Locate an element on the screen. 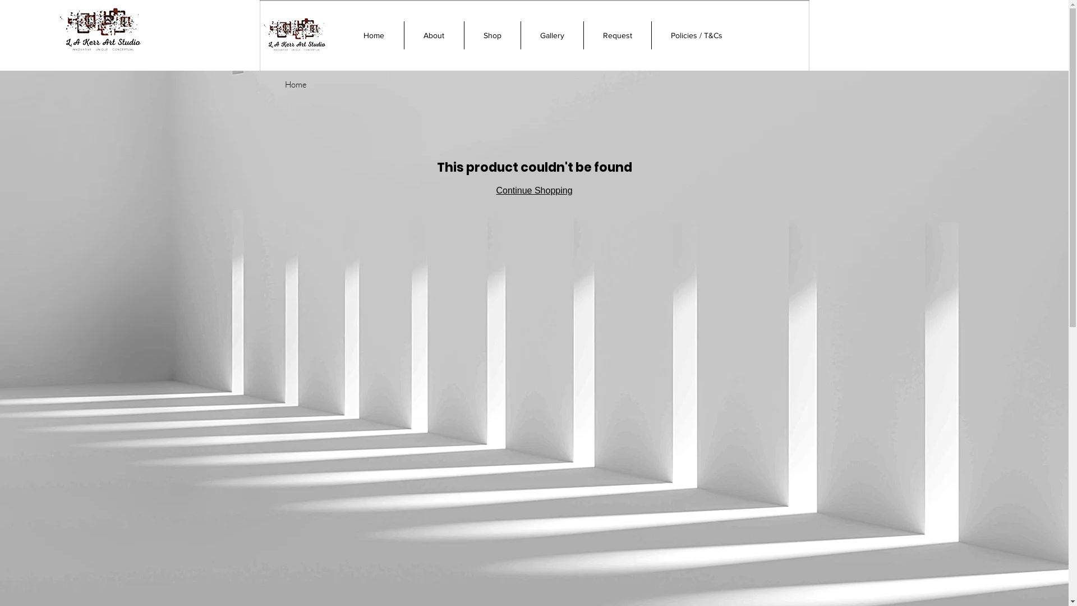  Home is located at coordinates (374, 35).